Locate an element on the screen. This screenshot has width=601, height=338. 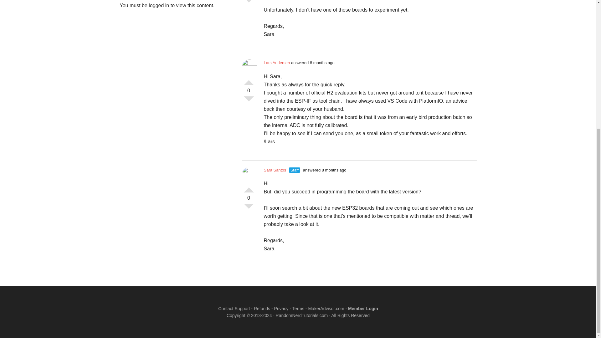
RandomNerdTutorials.com is located at coordinates (302, 315).